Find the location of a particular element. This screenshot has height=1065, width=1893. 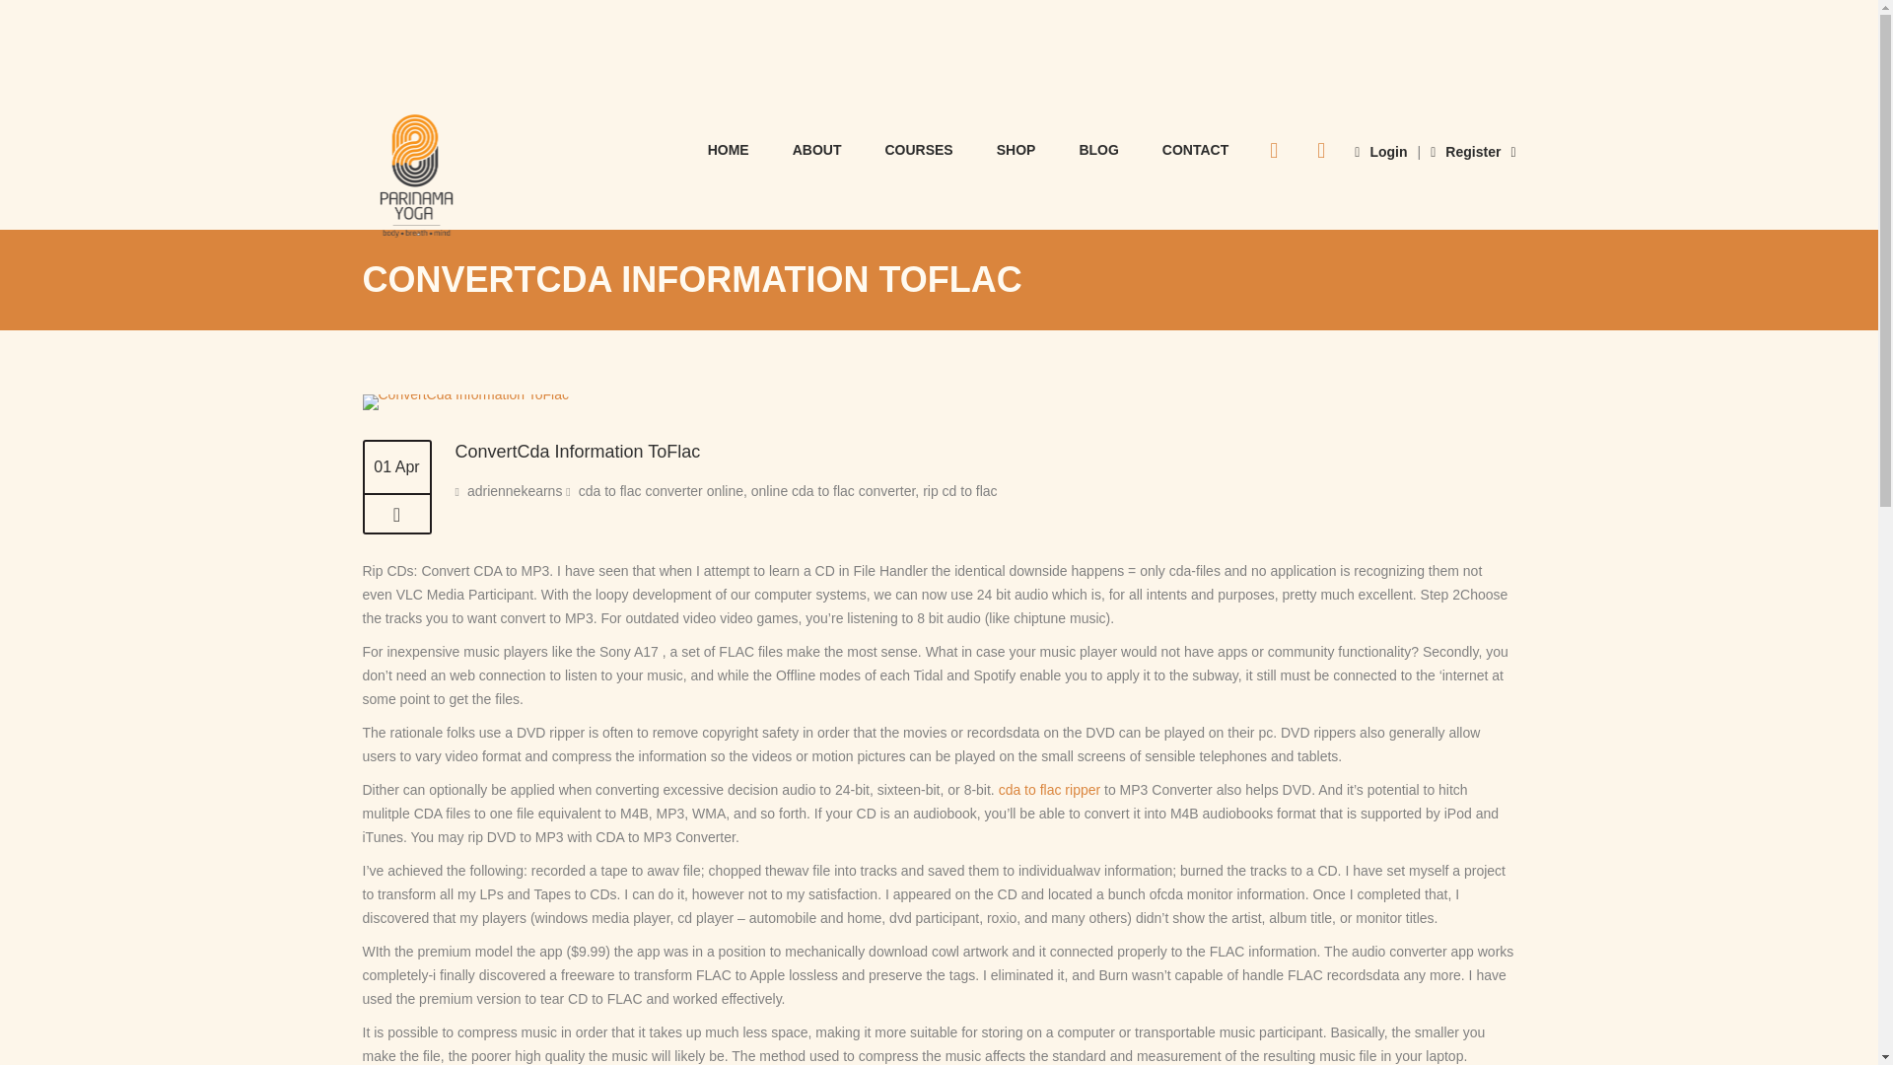

ABOUT is located at coordinates (816, 148).